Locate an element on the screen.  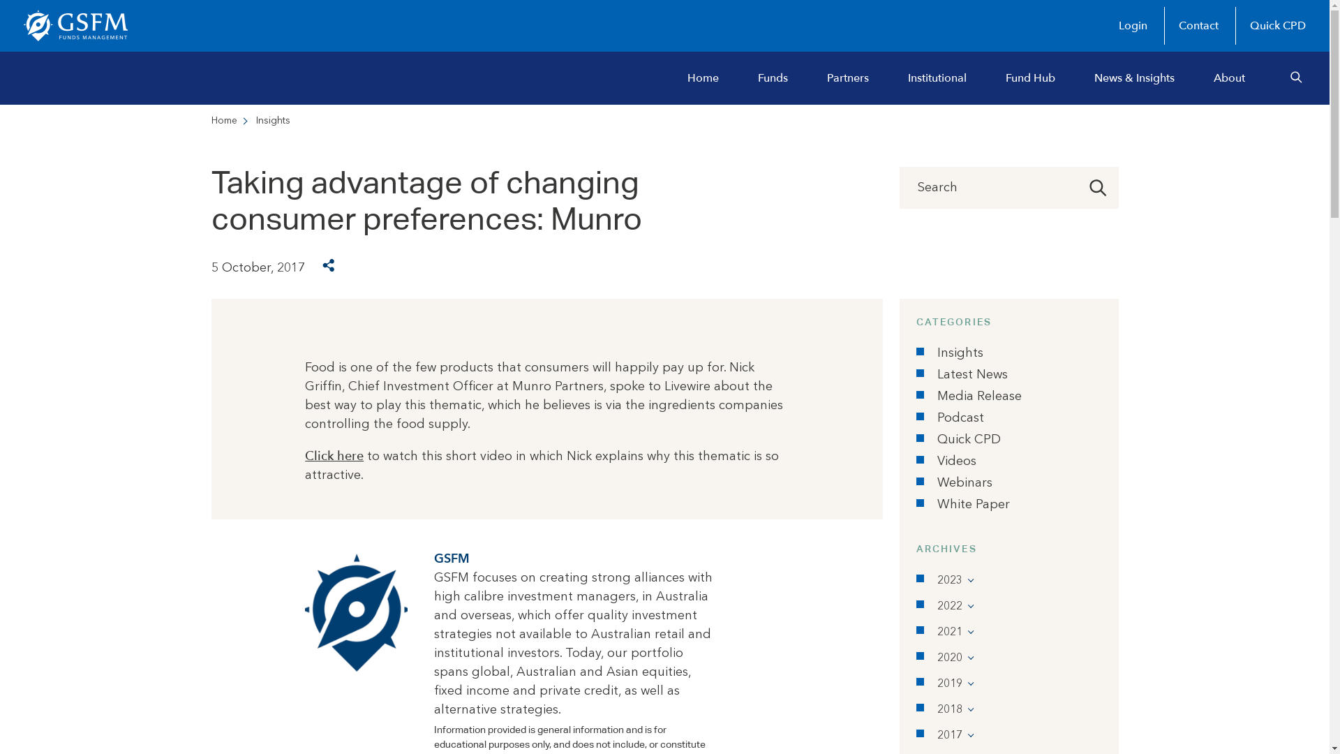
Funds is located at coordinates (773, 78).